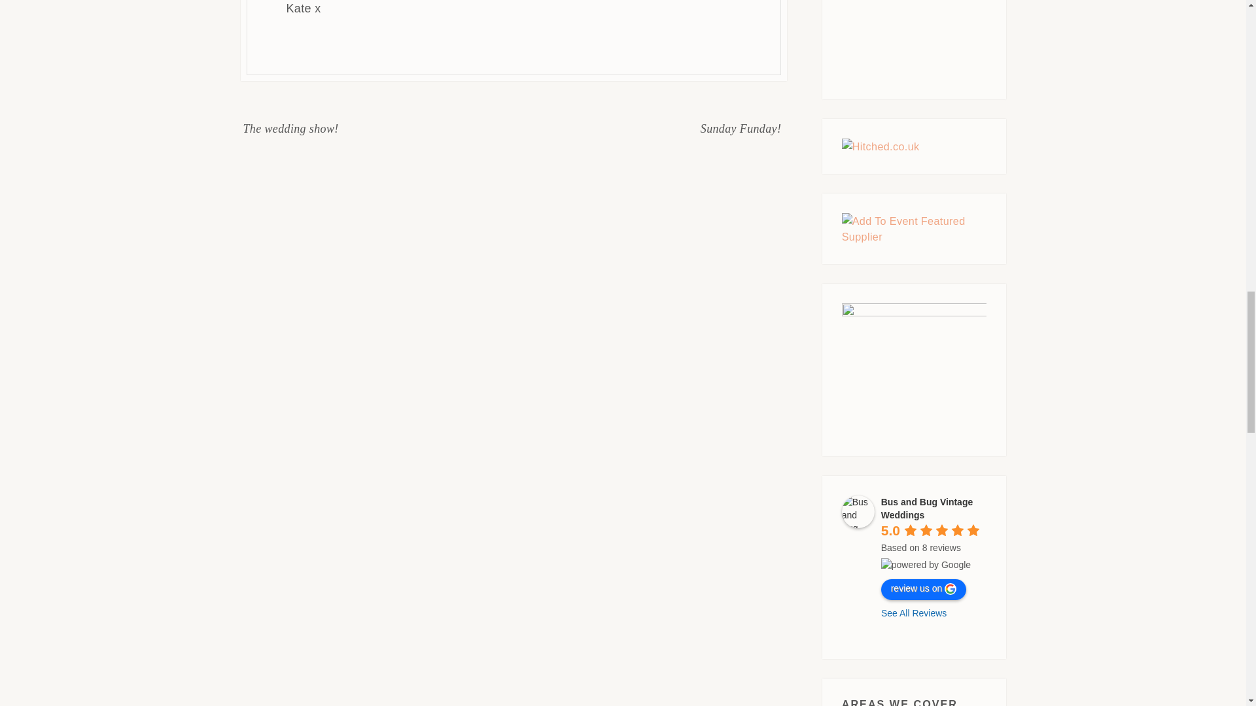 The height and width of the screenshot is (706, 1256). Describe the element at coordinates (858, 511) in the screenshot. I see `Bus and Bug Vintage Weddings` at that location.